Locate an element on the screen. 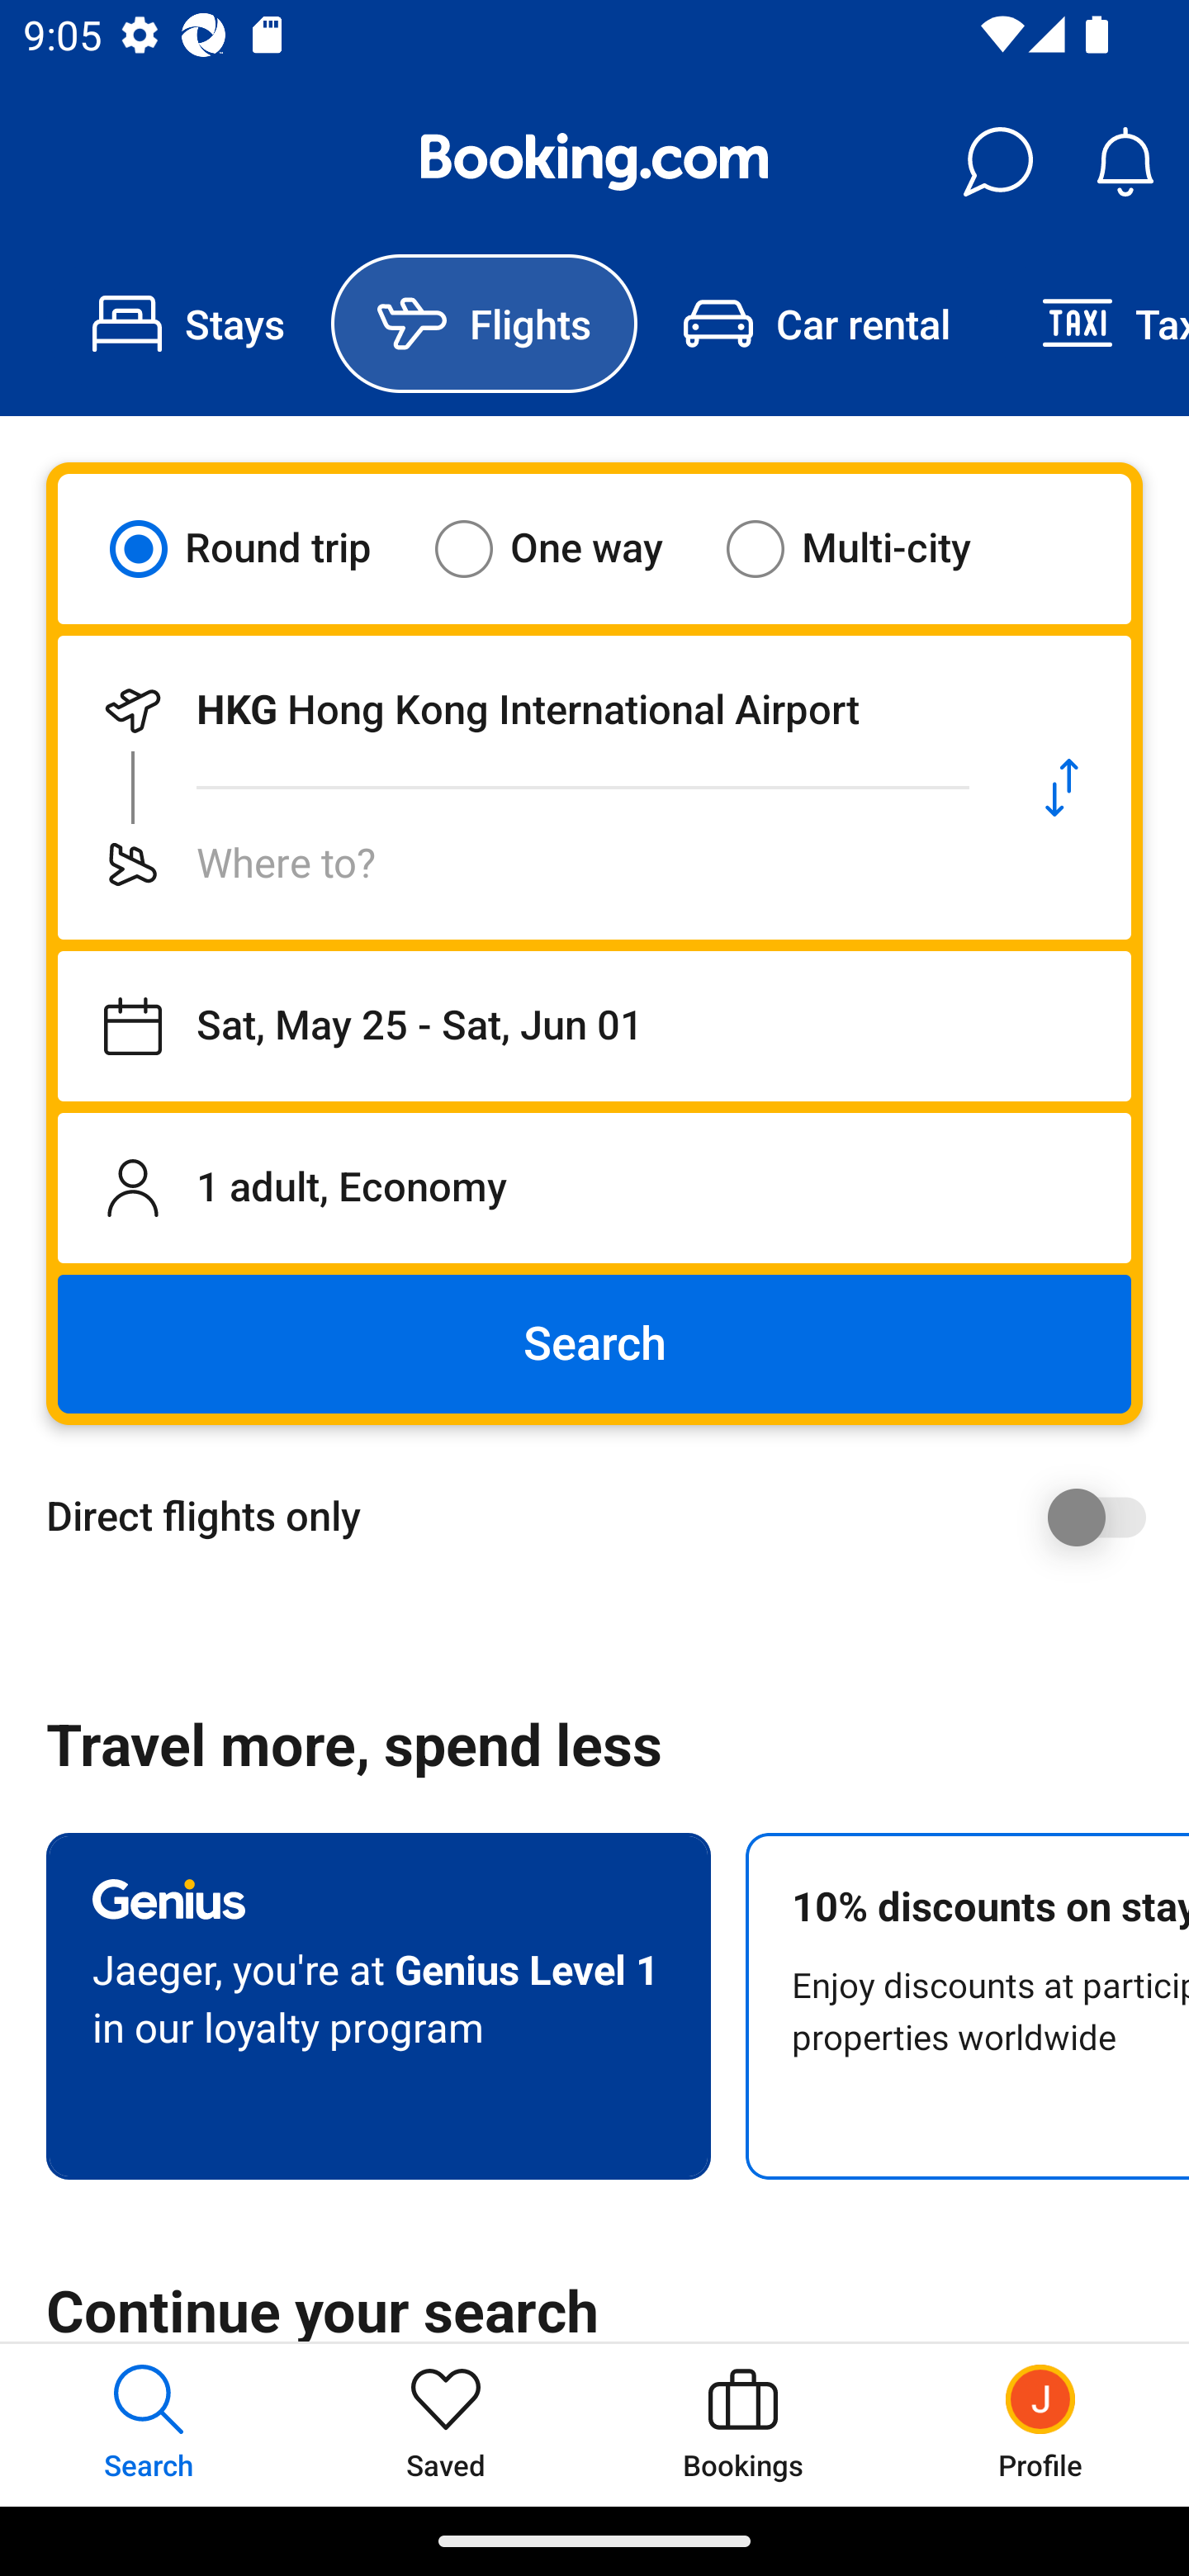  Car rental is located at coordinates (816, 324).